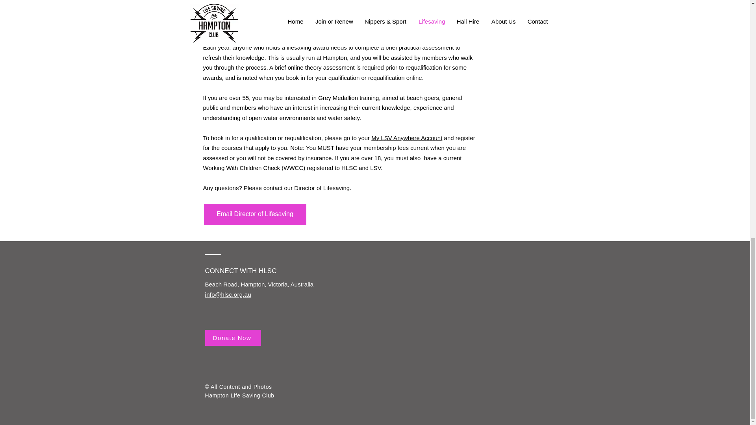 This screenshot has width=756, height=425. What do you see at coordinates (406, 138) in the screenshot?
I see `My LSV Anywhere Account` at bounding box center [406, 138].